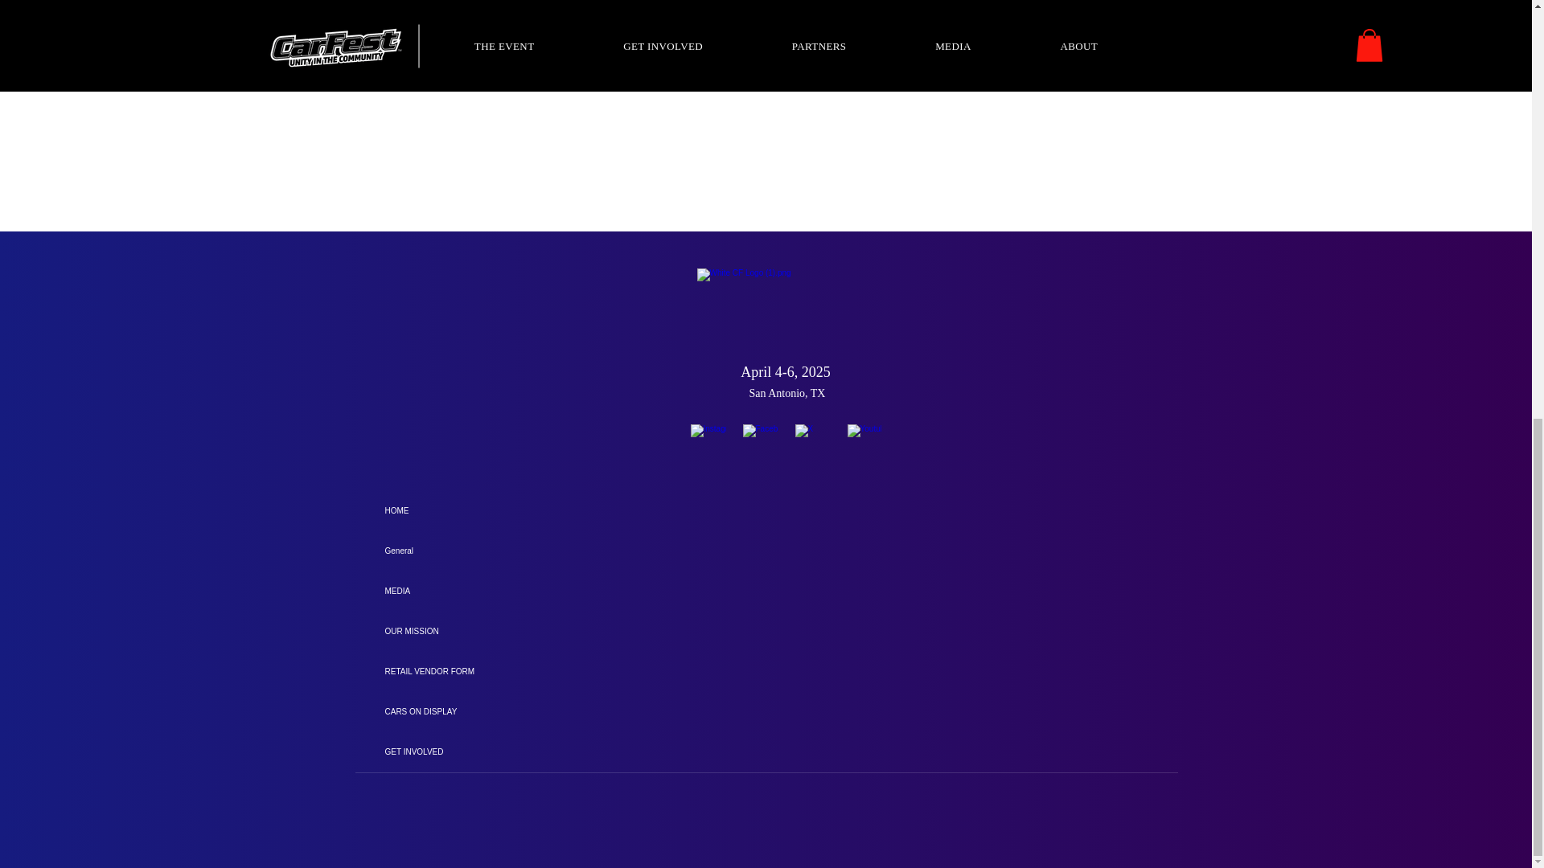 Image resolution: width=1544 pixels, height=868 pixels. I want to click on General, so click(765, 551).